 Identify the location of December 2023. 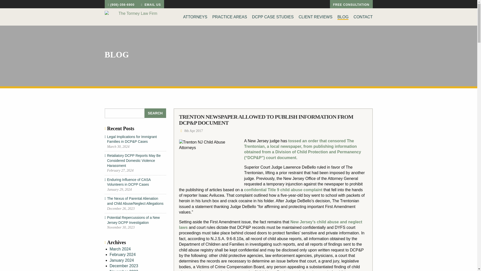
(124, 266).